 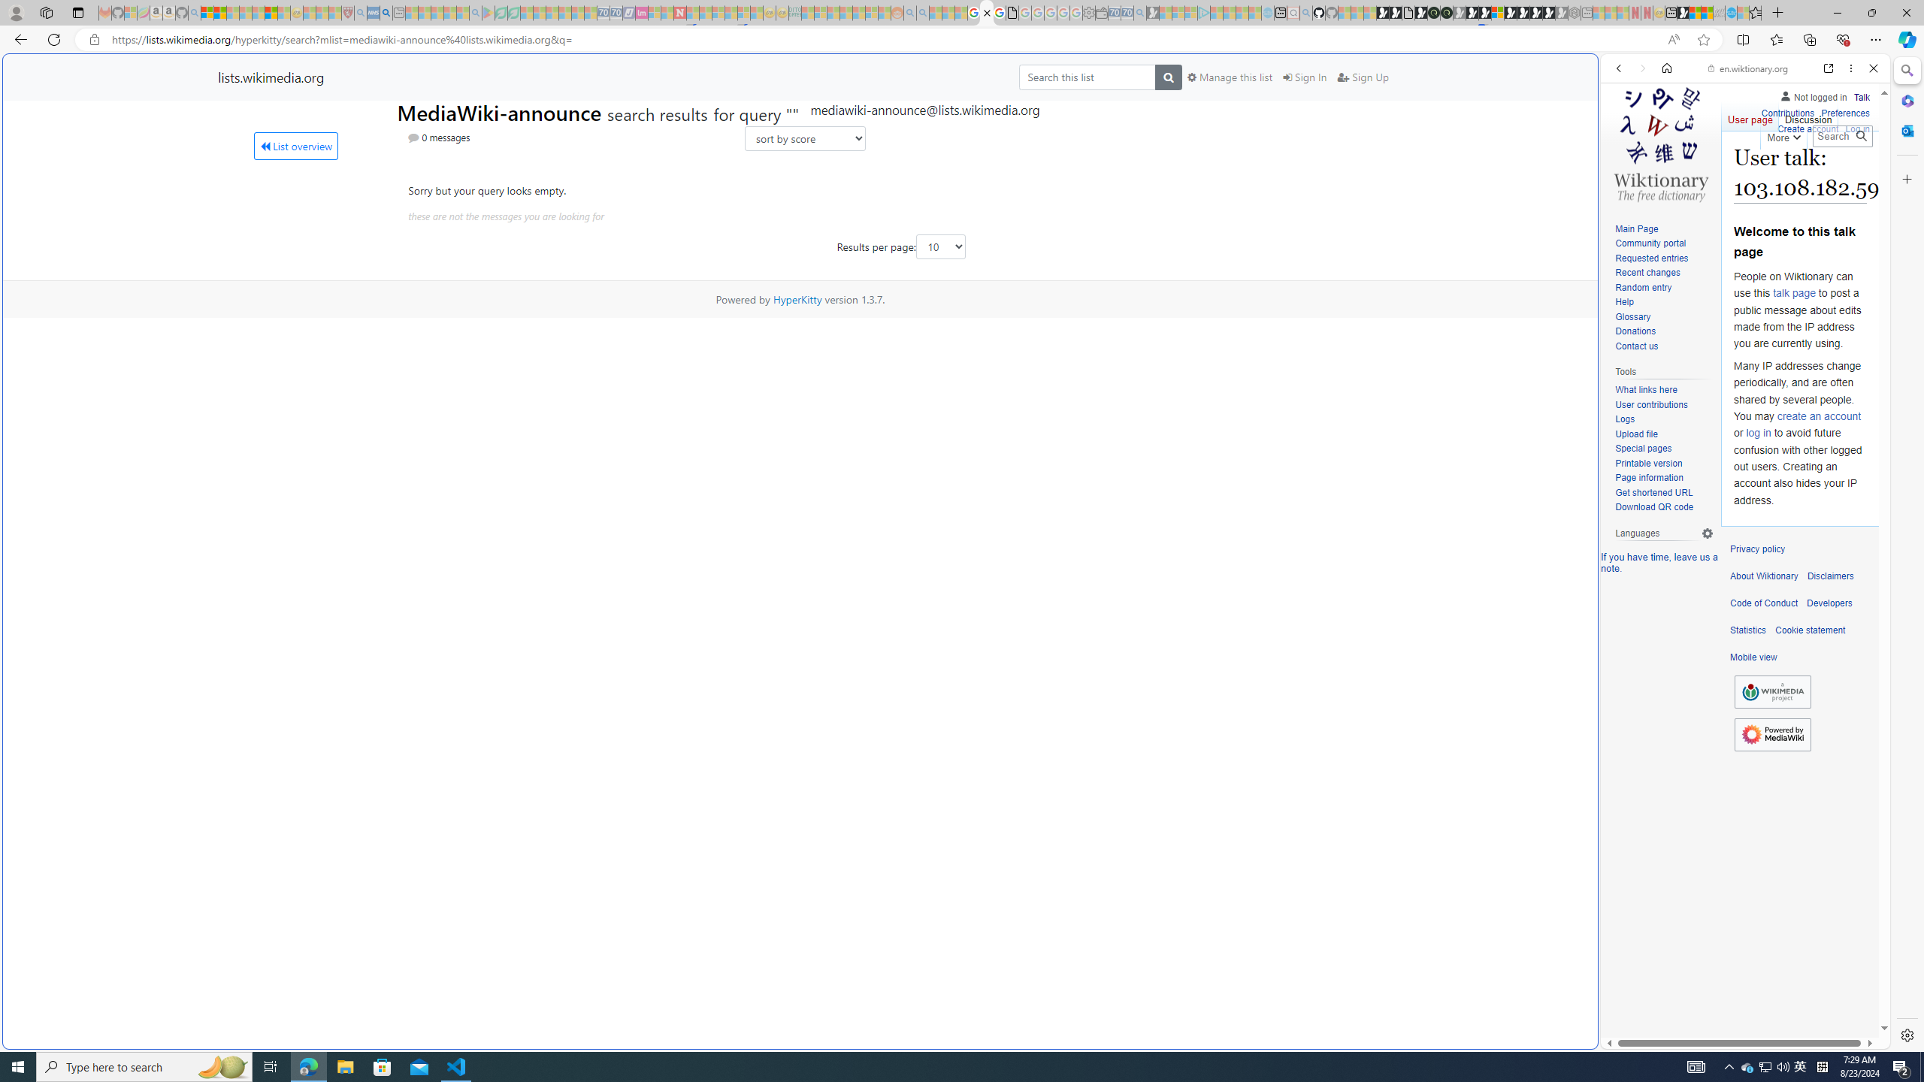 What do you see at coordinates (1626, 171) in the screenshot?
I see `Search Filter, WEB` at bounding box center [1626, 171].